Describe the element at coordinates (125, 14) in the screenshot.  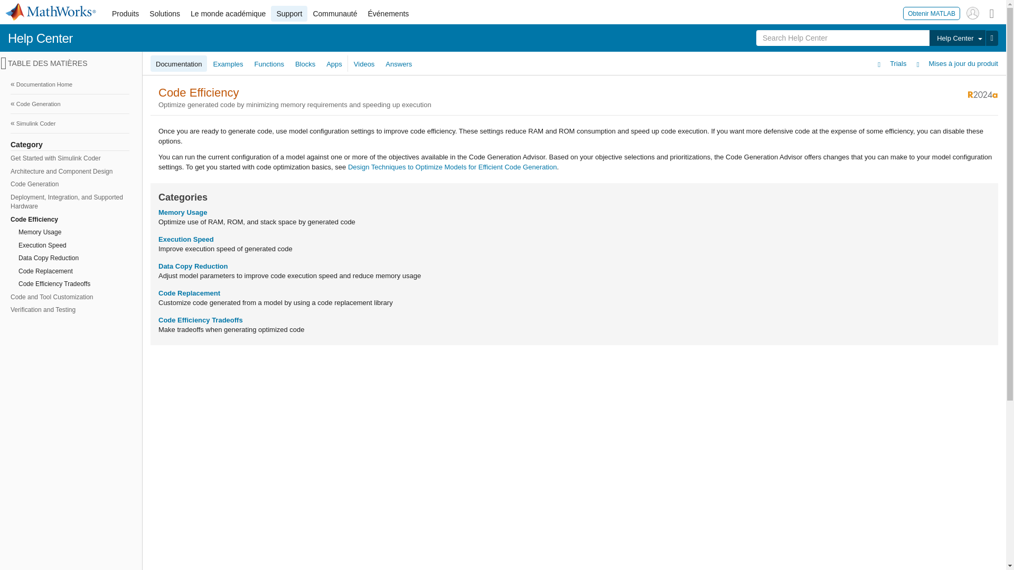
I see `Produits` at that location.